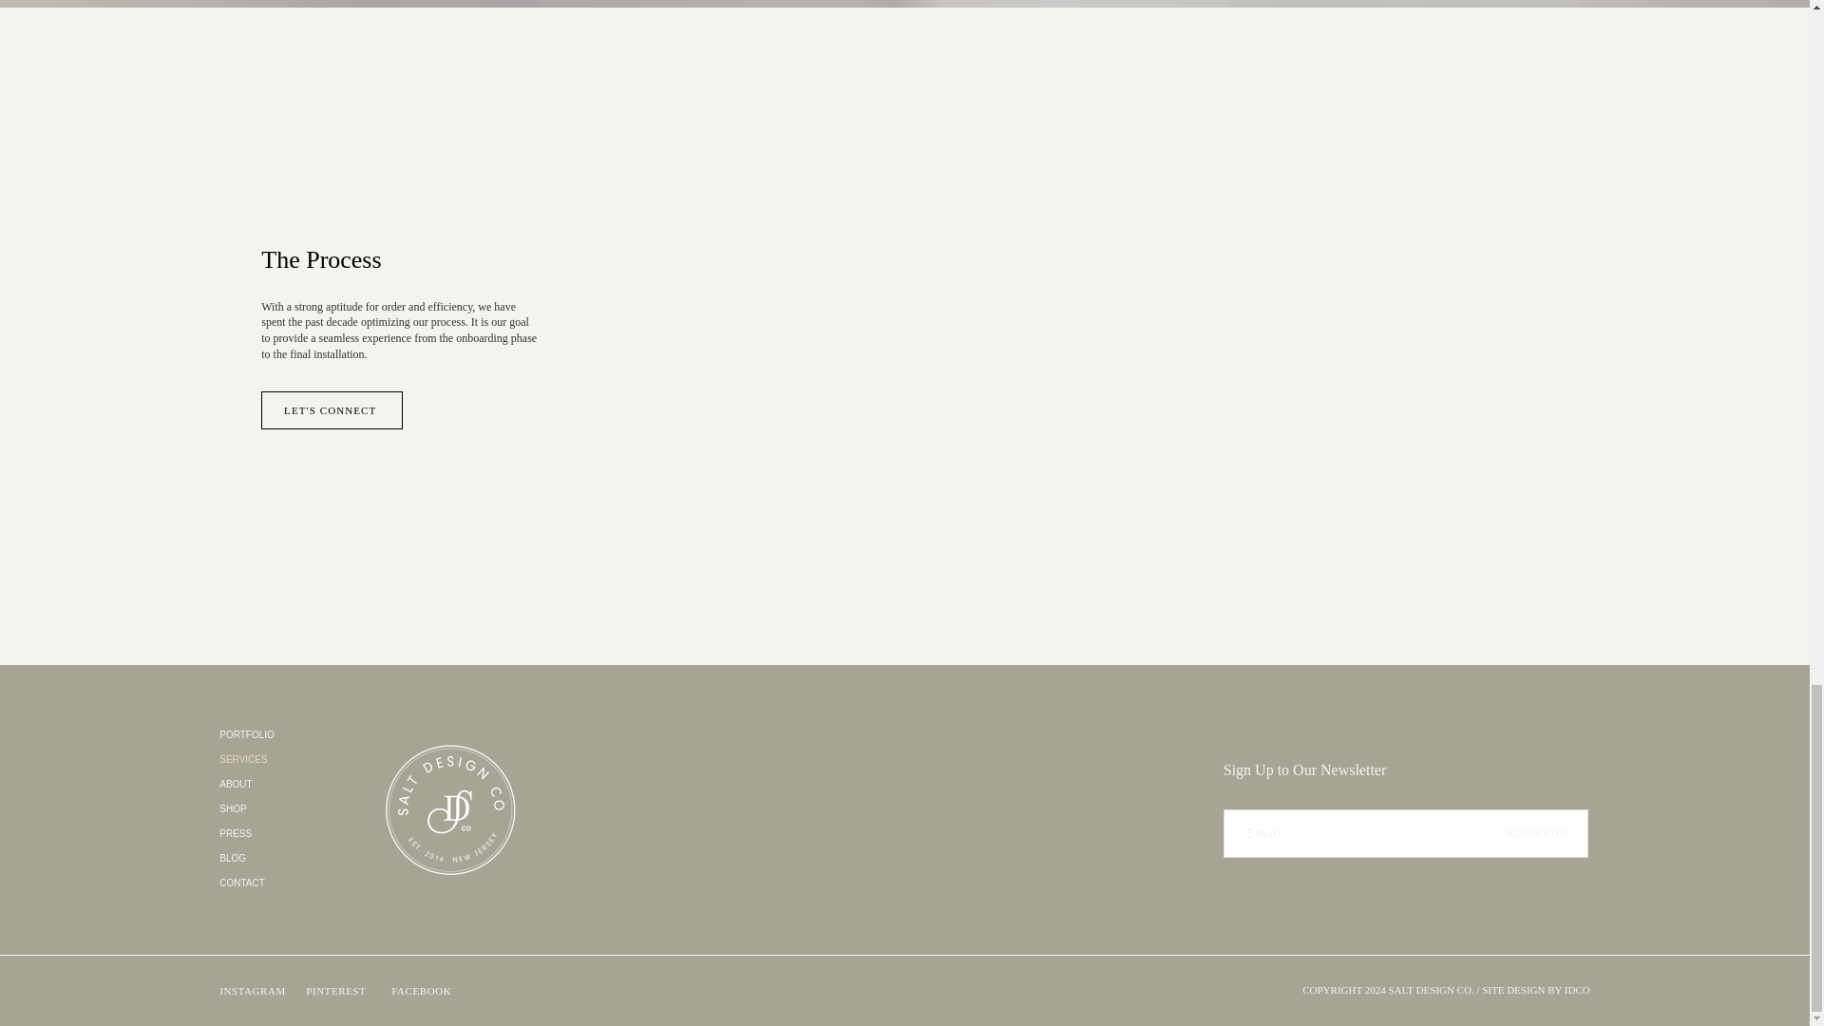 This screenshot has width=1824, height=1026. Describe the element at coordinates (272, 785) in the screenshot. I see `ABOUT` at that location.